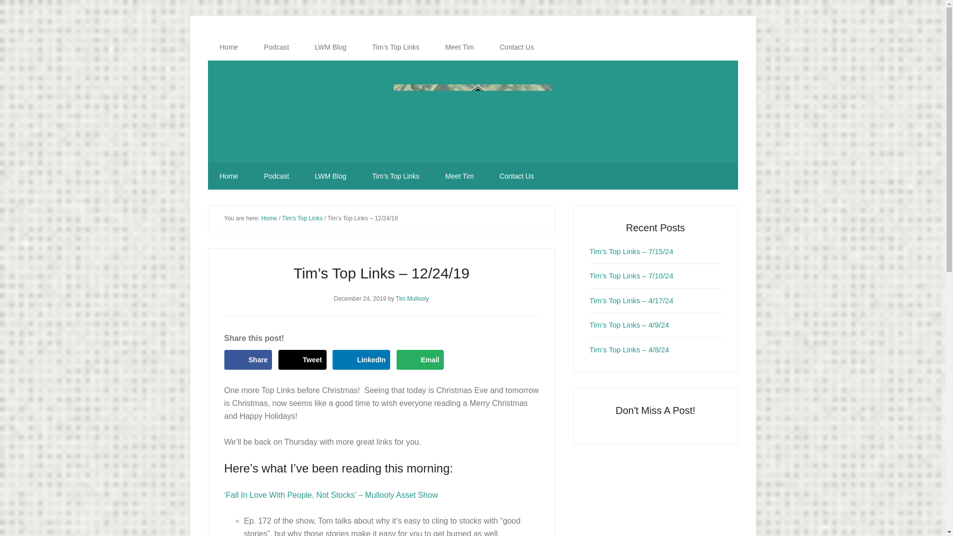  Describe the element at coordinates (276, 47) in the screenshot. I see `Podcast` at that location.